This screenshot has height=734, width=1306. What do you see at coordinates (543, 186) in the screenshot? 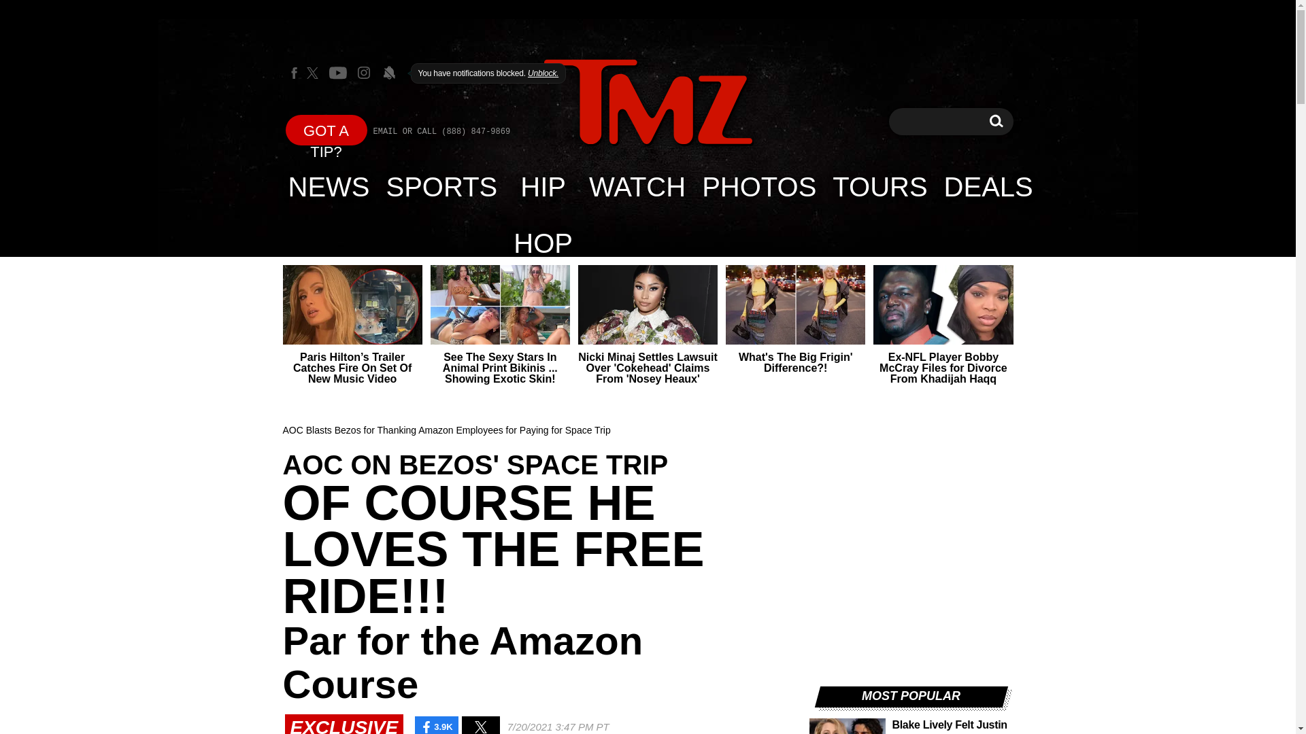
I see `PHOTOS` at bounding box center [543, 186].